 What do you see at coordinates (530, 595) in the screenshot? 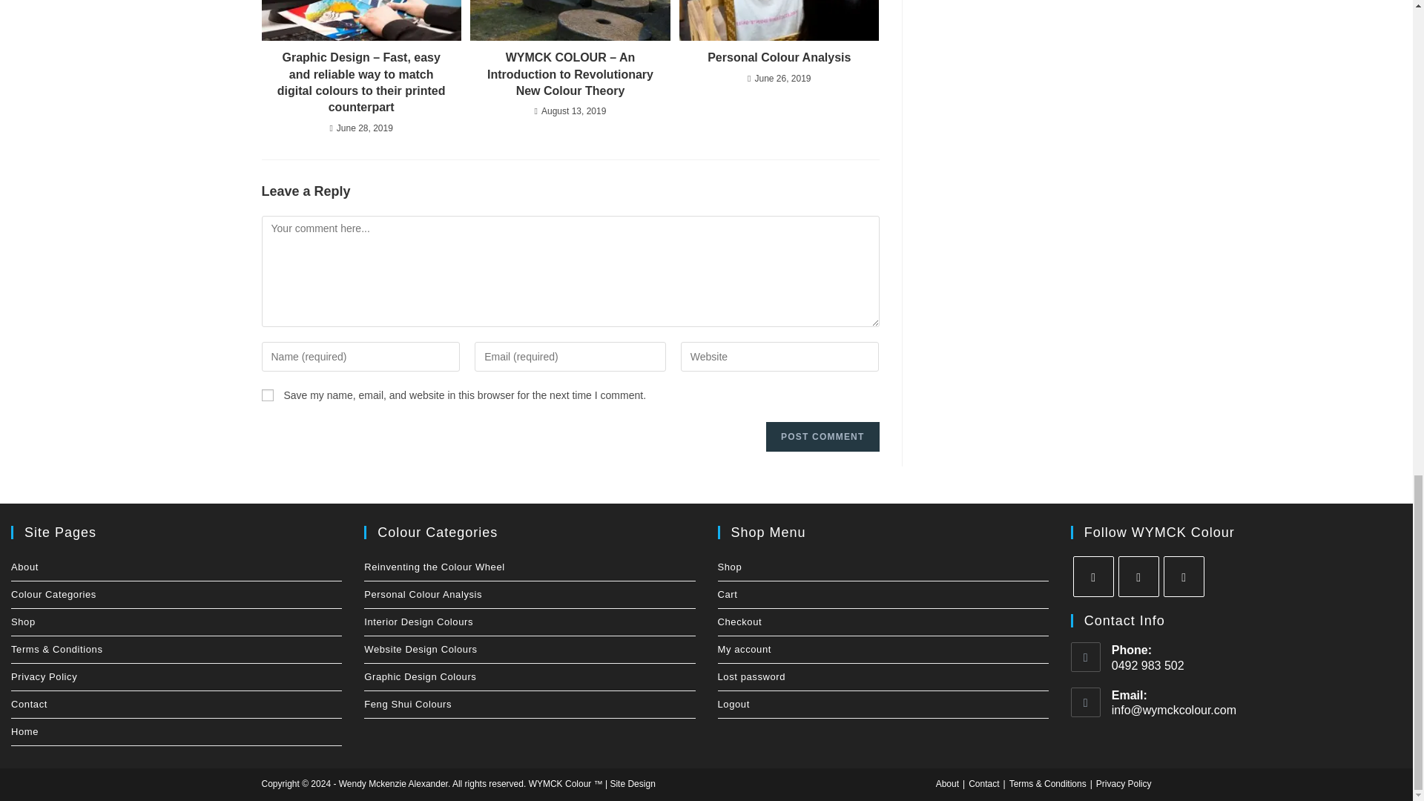
I see `Personal Colour Analysis` at bounding box center [530, 595].